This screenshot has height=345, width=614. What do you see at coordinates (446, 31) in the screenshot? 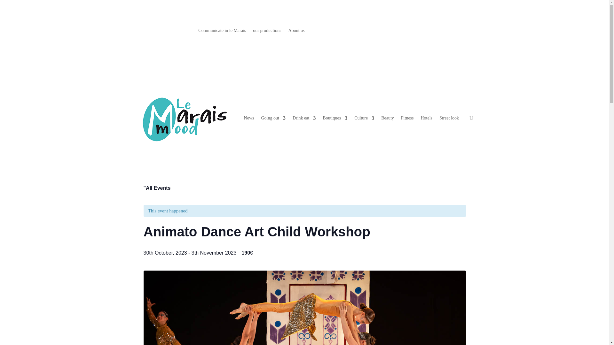
I see `Follow on Instagram` at bounding box center [446, 31].